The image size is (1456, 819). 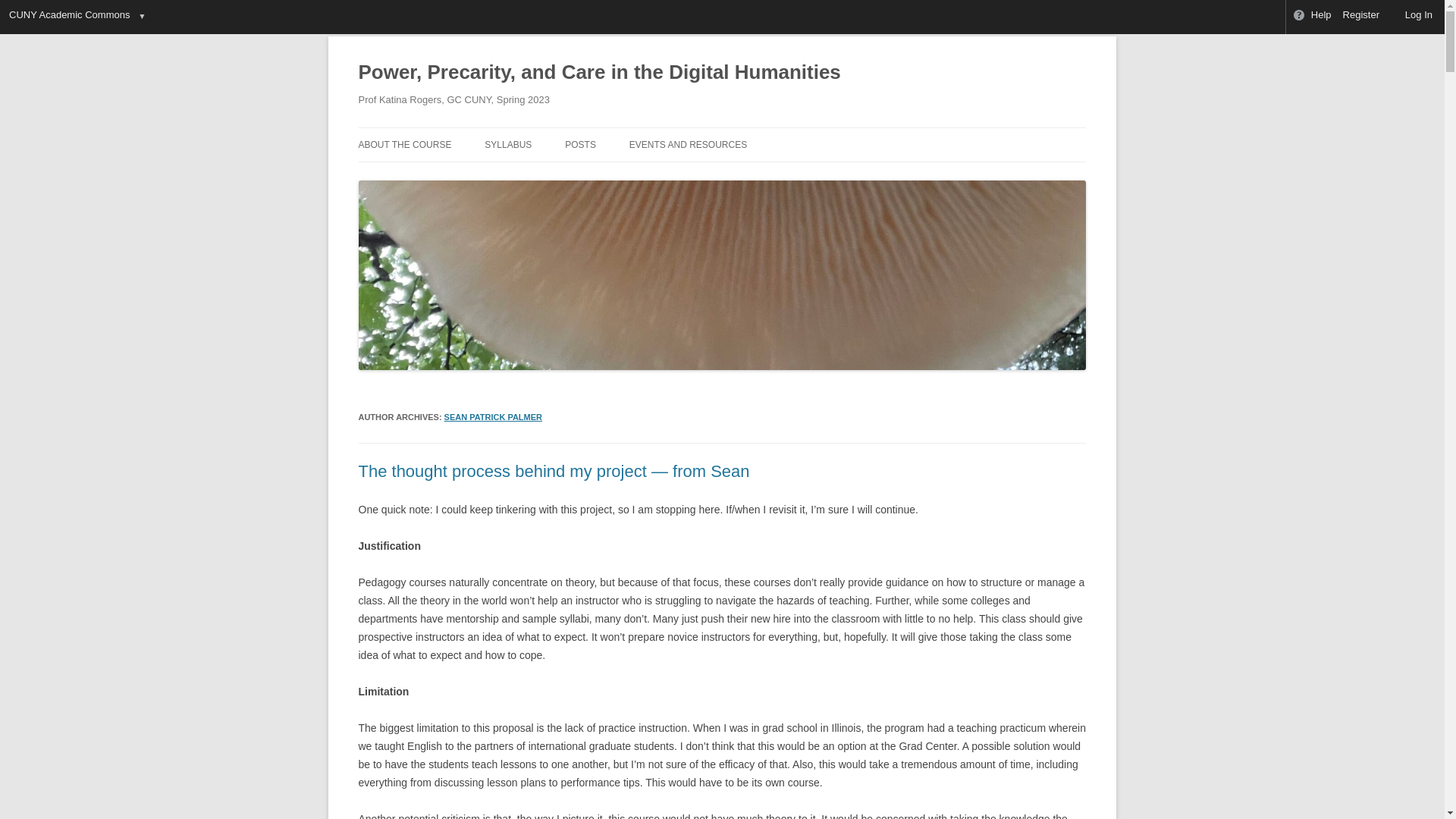 What do you see at coordinates (1362, 17) in the screenshot?
I see `Register` at bounding box center [1362, 17].